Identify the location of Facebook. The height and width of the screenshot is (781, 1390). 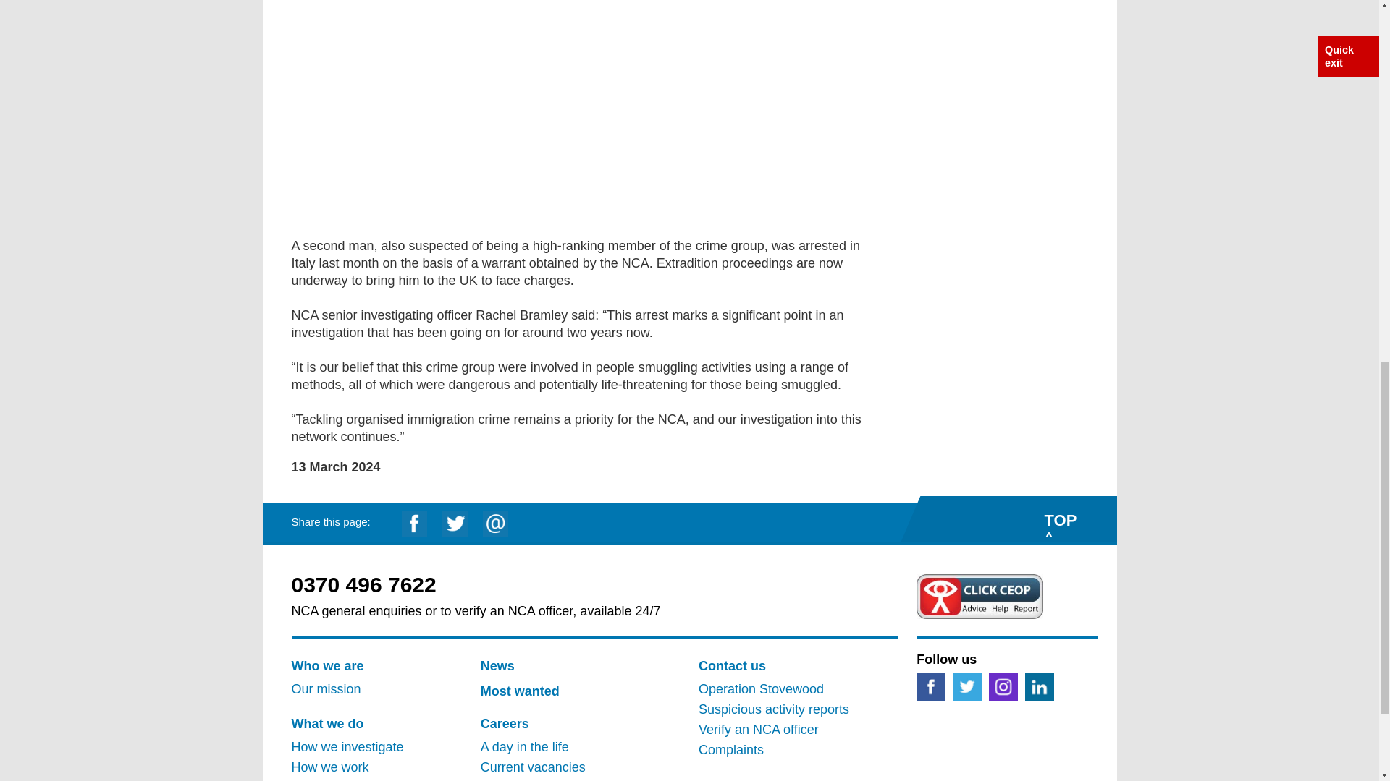
(930, 686).